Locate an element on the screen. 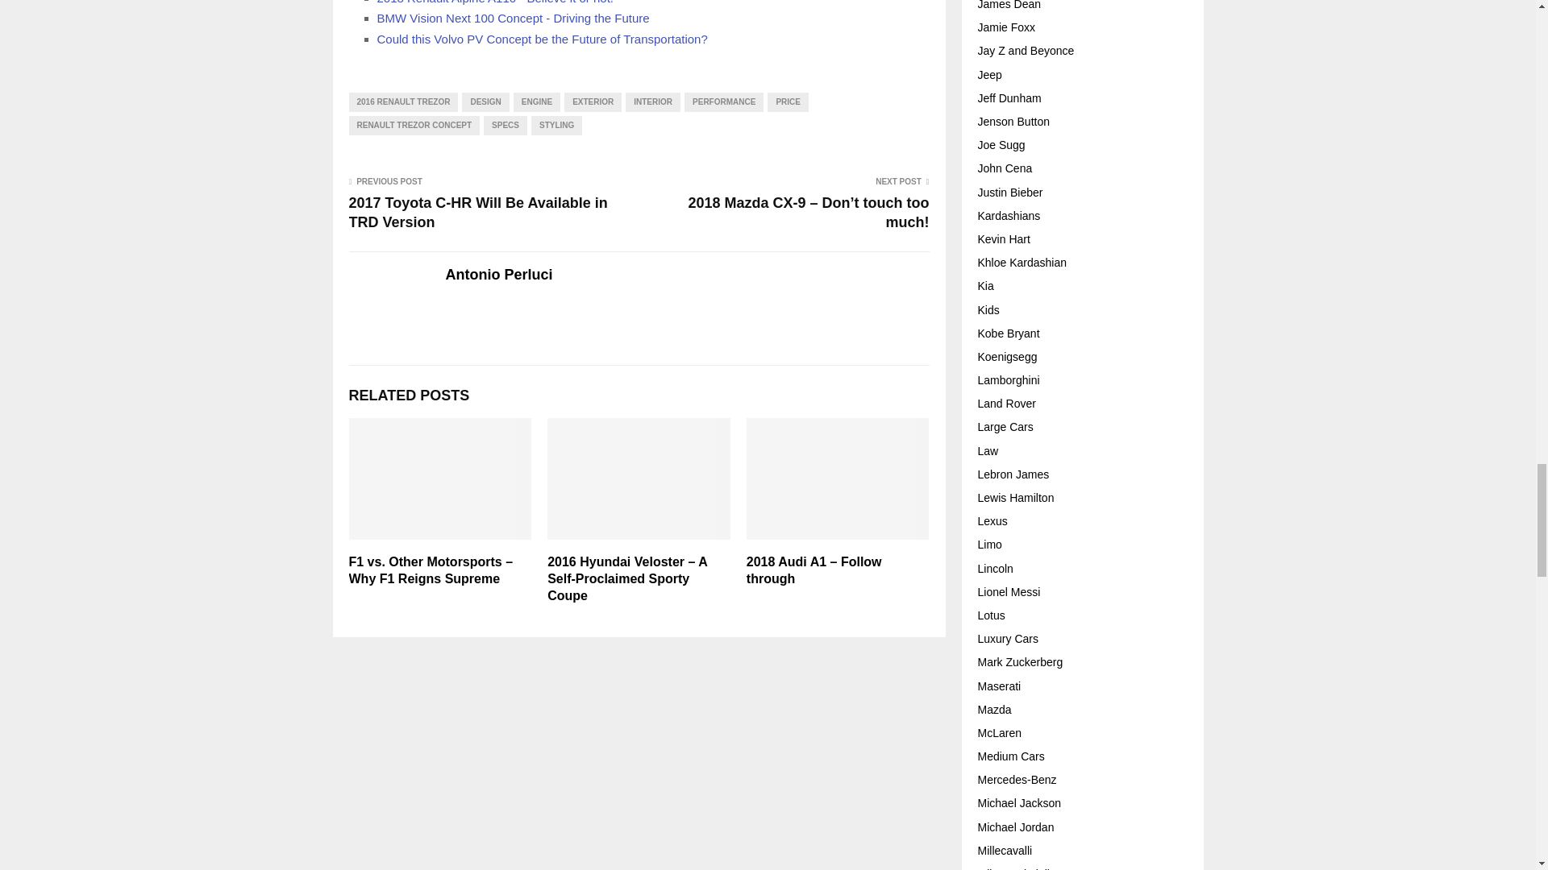 This screenshot has height=870, width=1548. PERFORMANCE is located at coordinates (723, 101).